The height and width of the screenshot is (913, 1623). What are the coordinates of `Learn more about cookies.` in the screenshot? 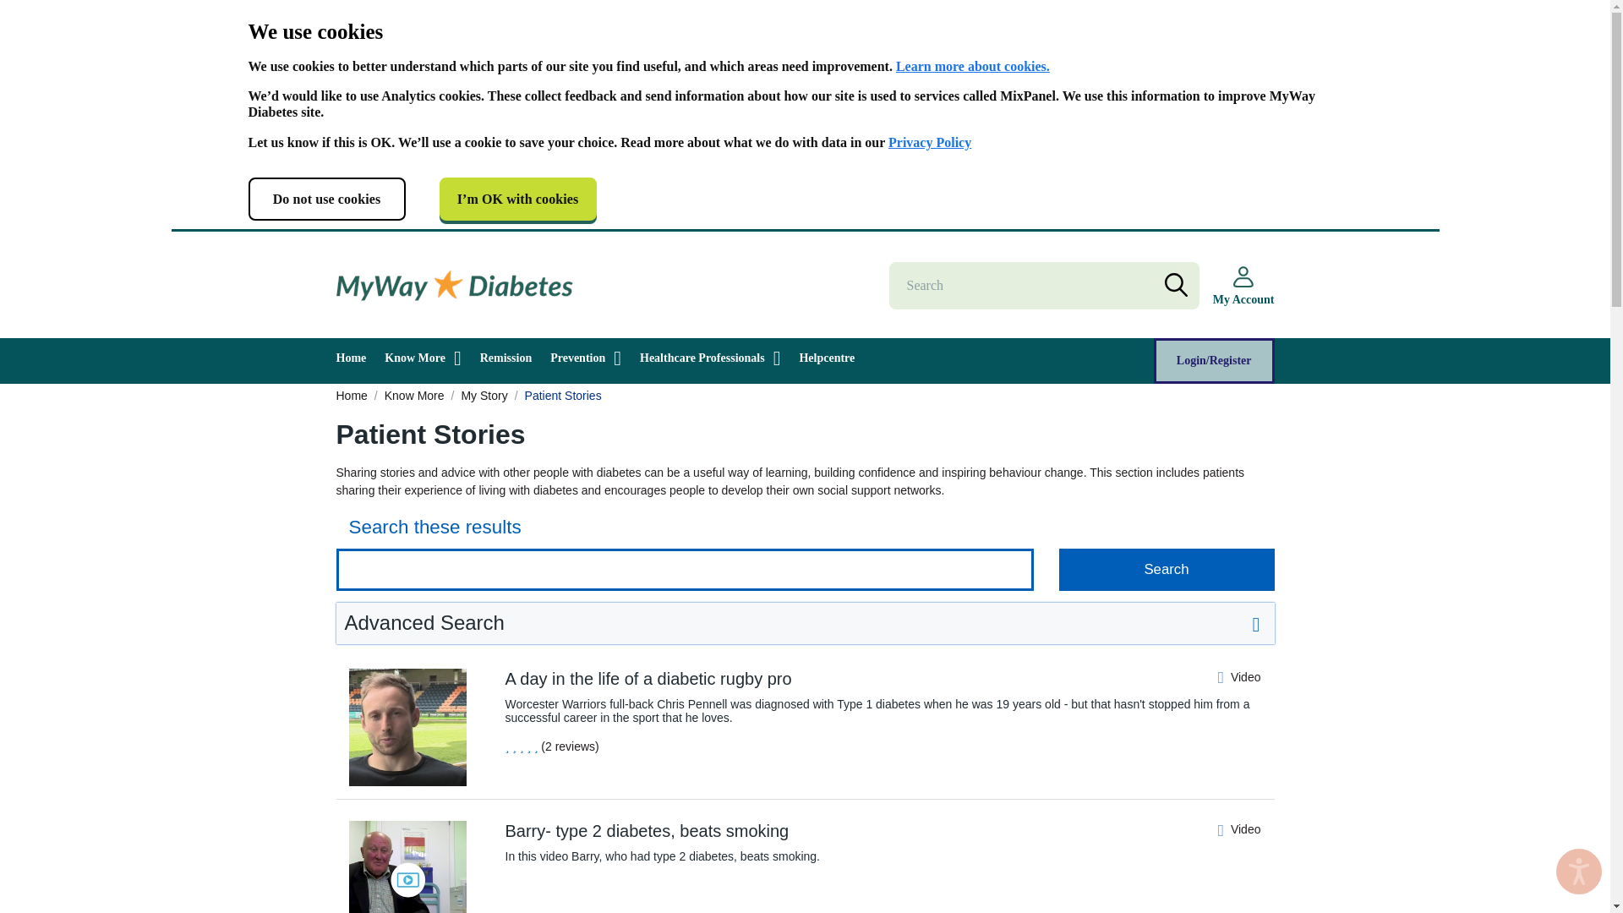 It's located at (972, 66).